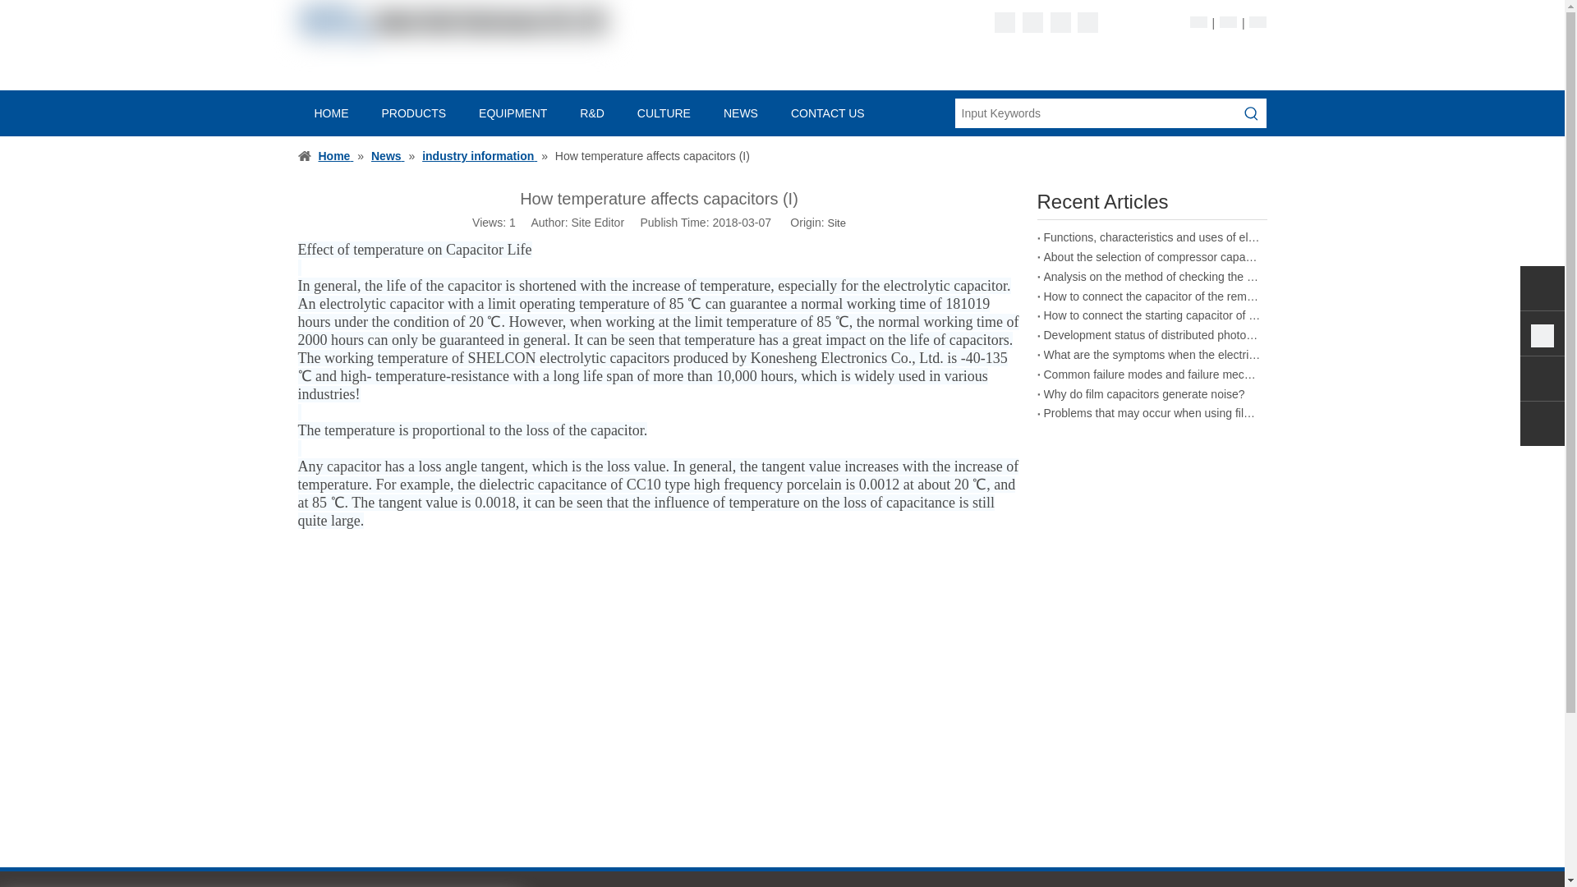 Image resolution: width=1577 pixels, height=887 pixels. Describe the element at coordinates (828, 113) in the screenshot. I see `CONTACT US` at that location.